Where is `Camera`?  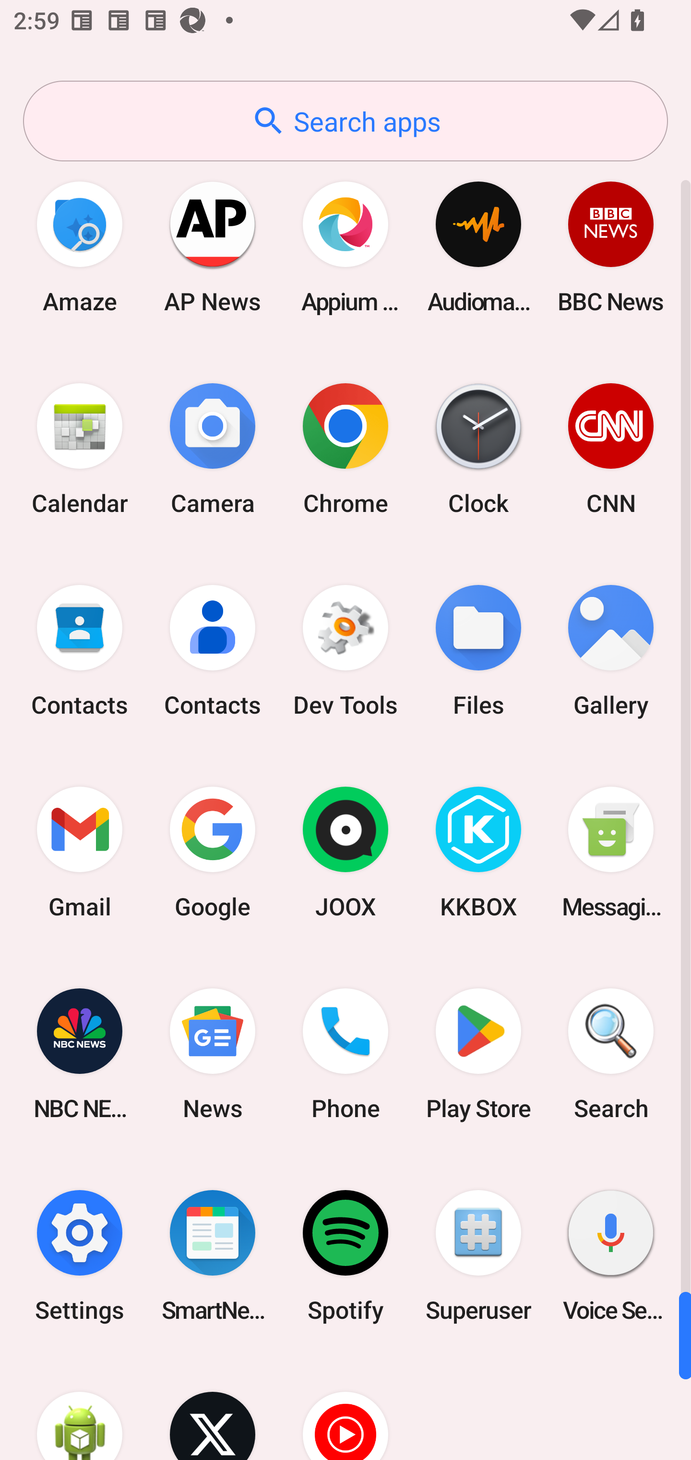 Camera is located at coordinates (213, 449).